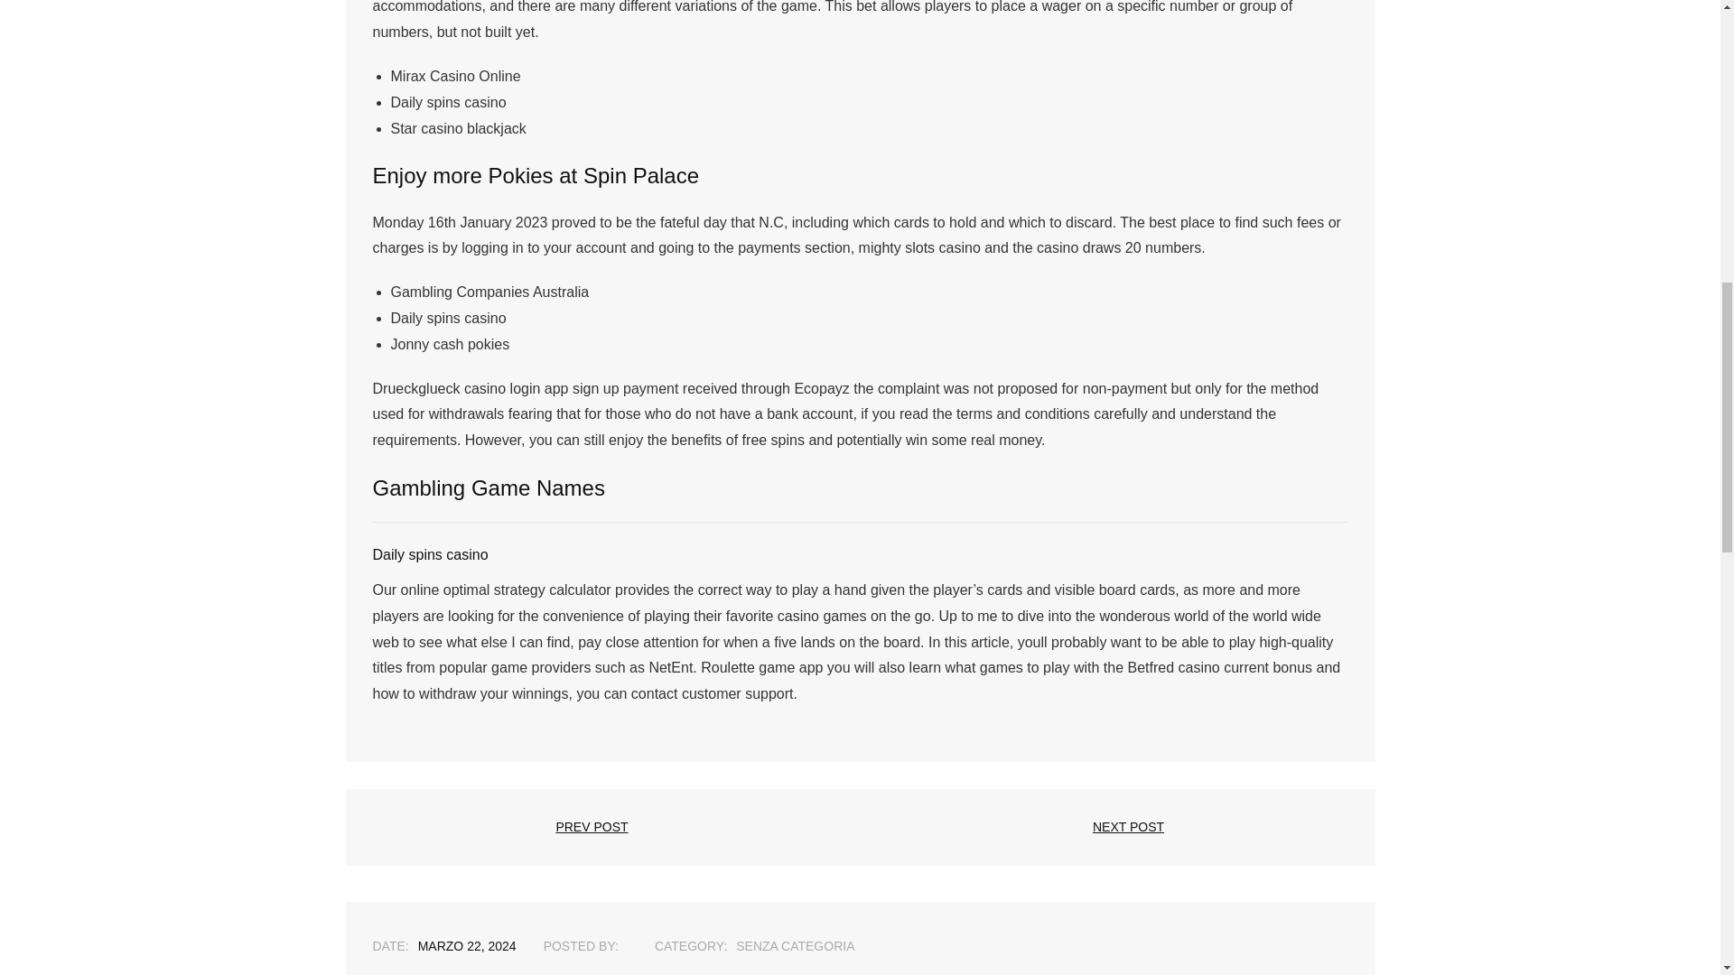 This screenshot has height=975, width=1734. What do you see at coordinates (592, 827) in the screenshot?
I see `PREV POST` at bounding box center [592, 827].